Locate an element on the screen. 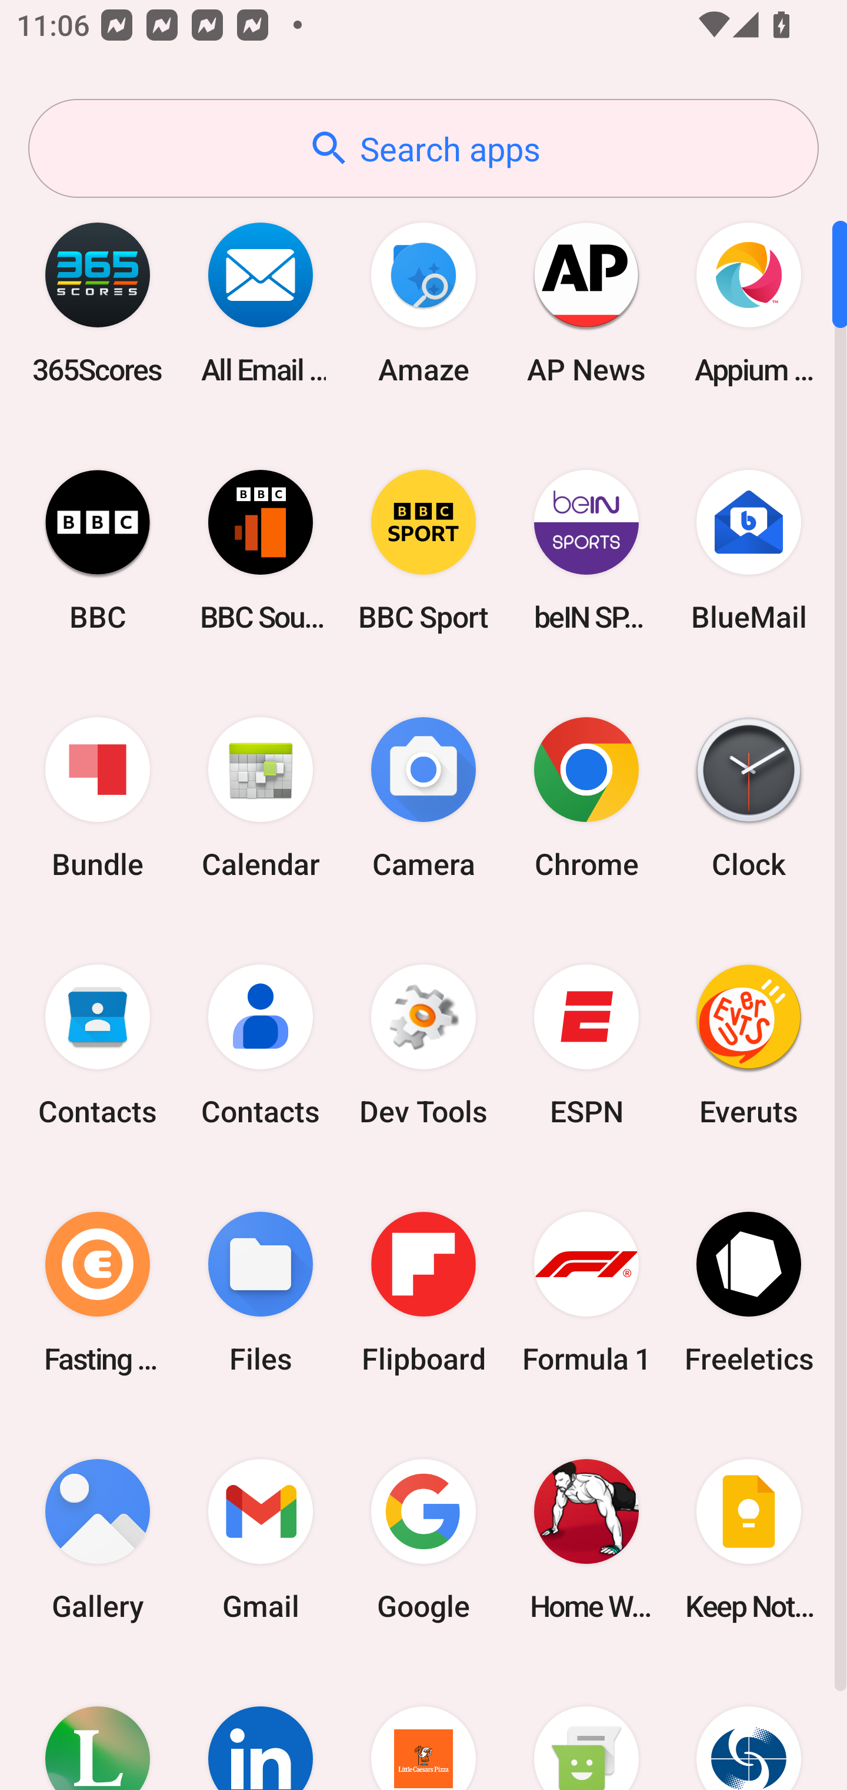 This screenshot has height=1790, width=847. Camera is located at coordinates (423, 798).